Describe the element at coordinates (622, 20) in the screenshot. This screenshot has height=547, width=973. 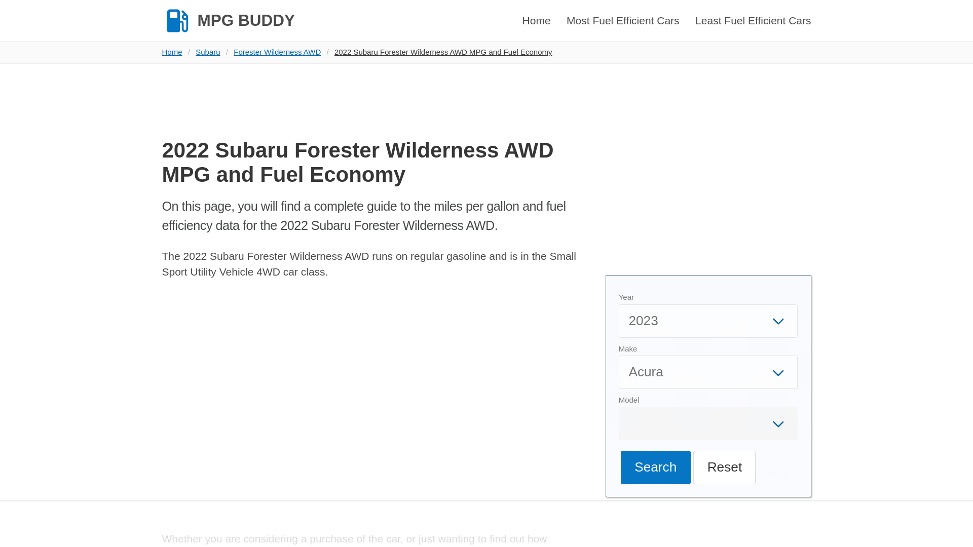
I see `Most Fuel Efficient Cars` at that location.